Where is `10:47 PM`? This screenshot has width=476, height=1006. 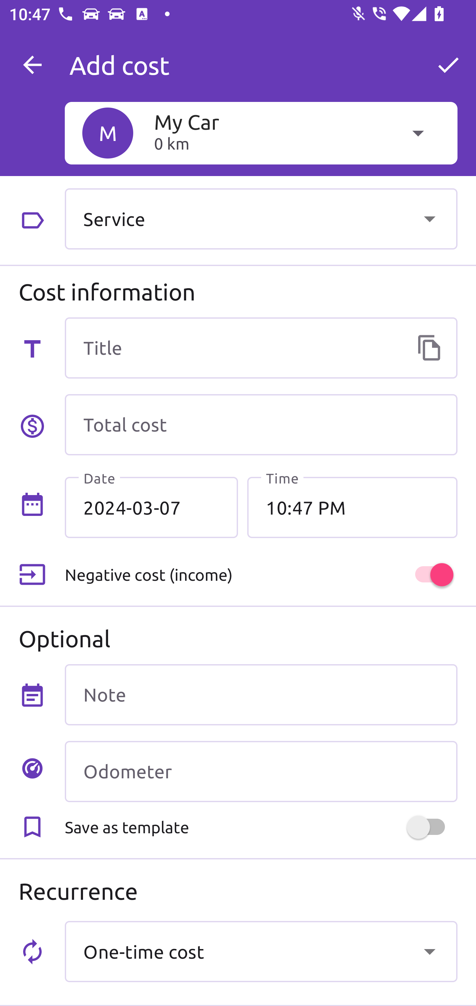 10:47 PM is located at coordinates (352, 507).